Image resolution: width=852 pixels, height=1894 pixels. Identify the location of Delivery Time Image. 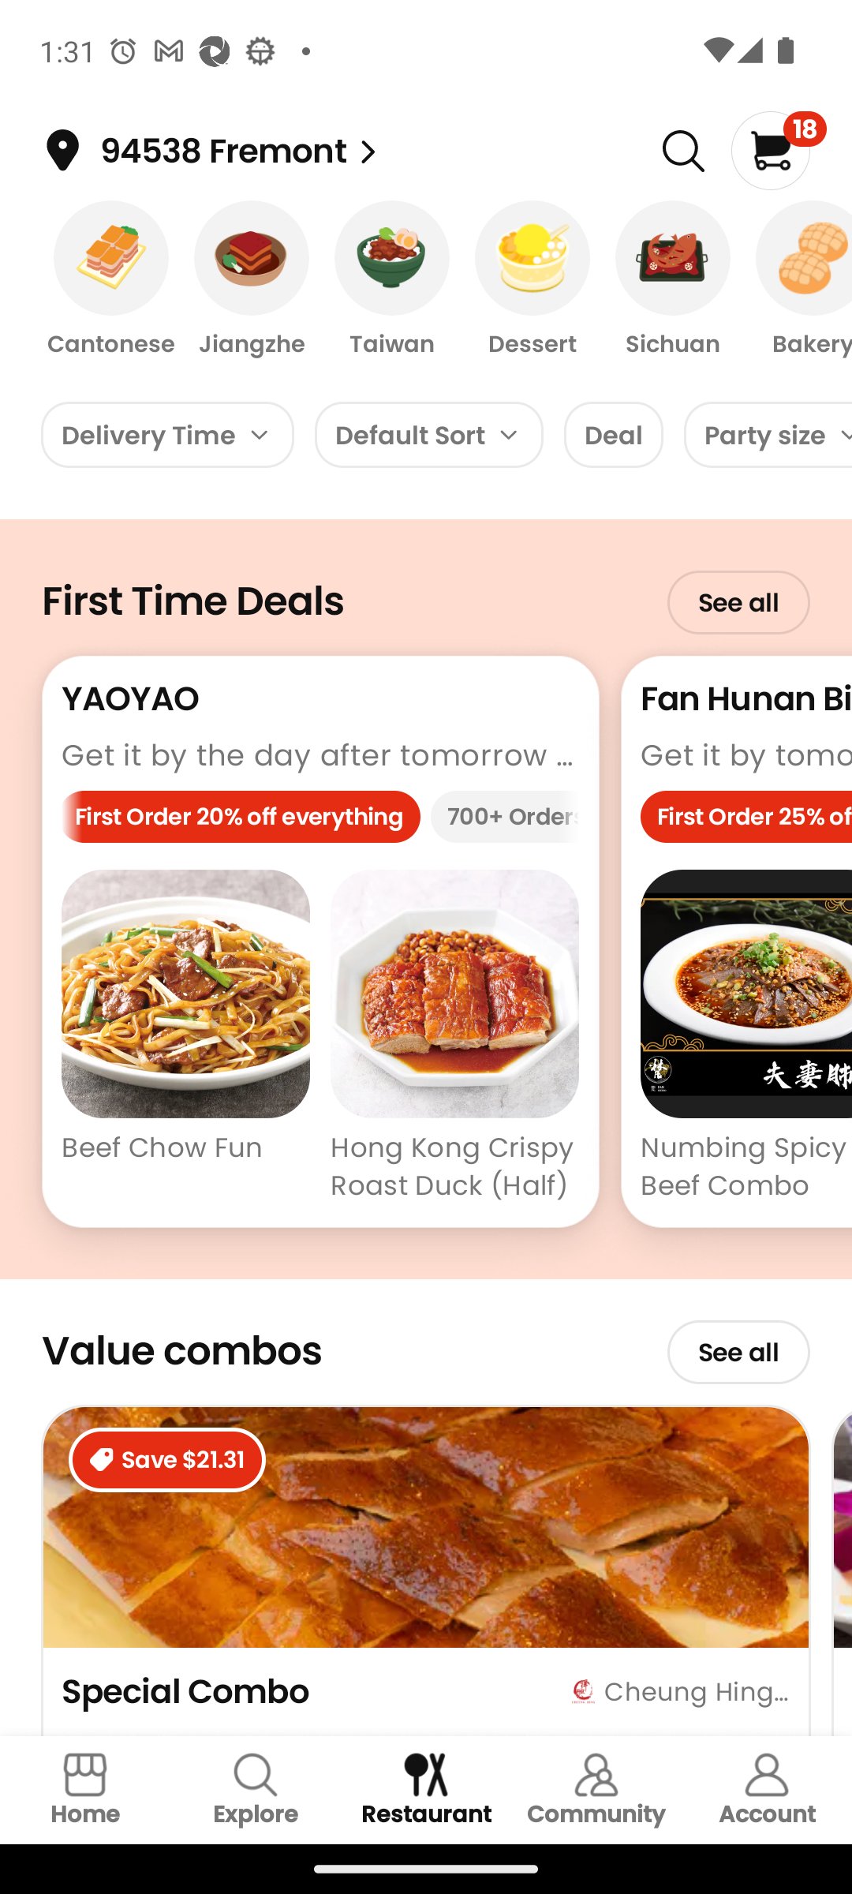
(167, 434).